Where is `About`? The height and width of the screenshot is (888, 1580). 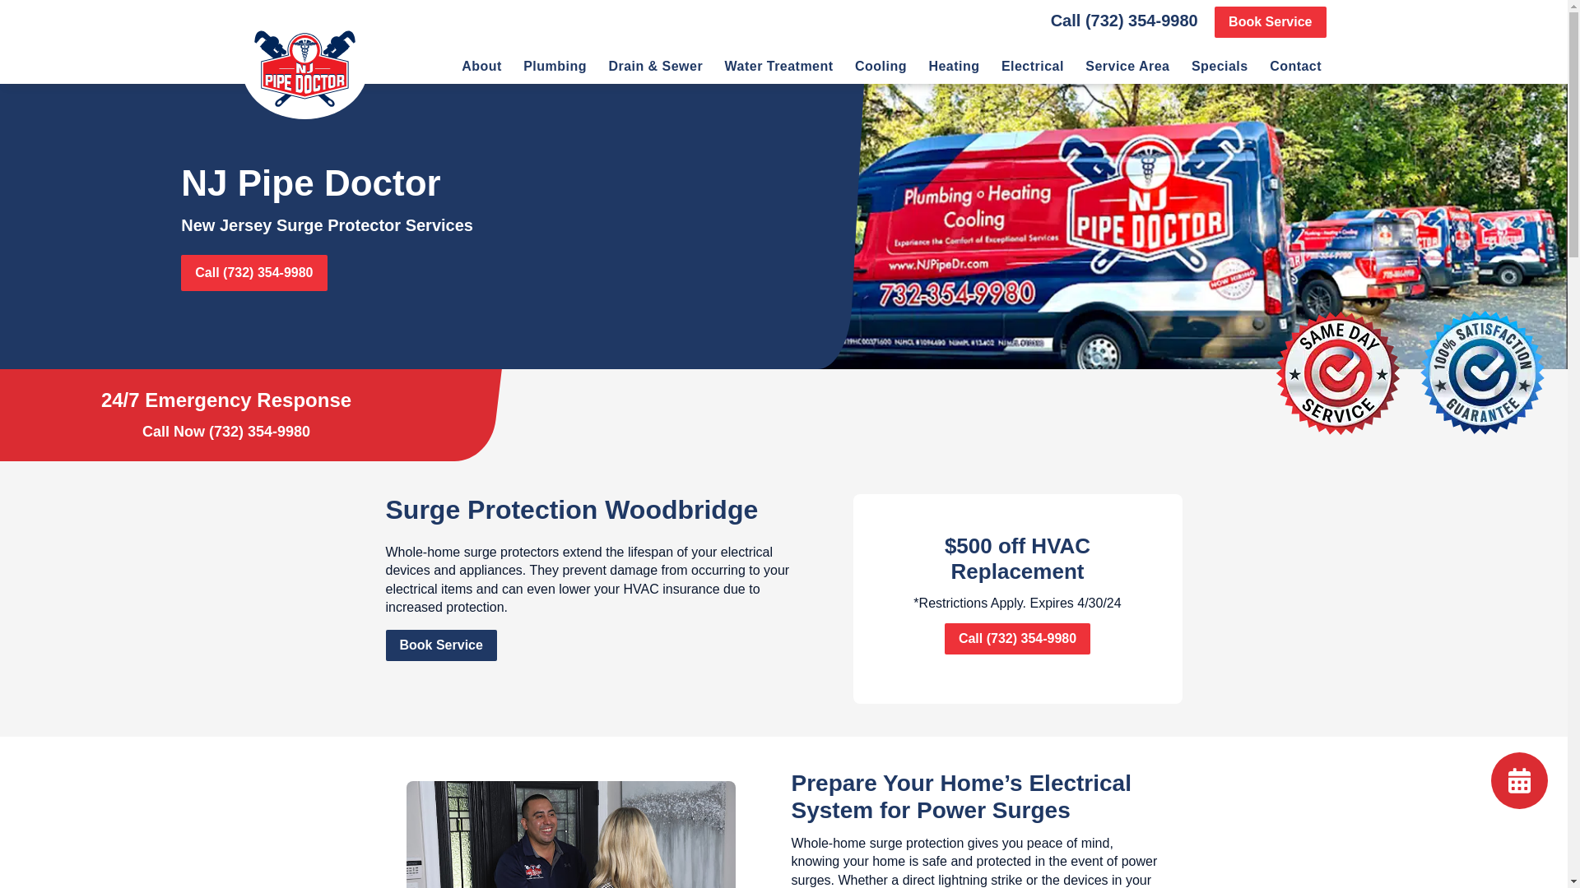 About is located at coordinates (481, 69).